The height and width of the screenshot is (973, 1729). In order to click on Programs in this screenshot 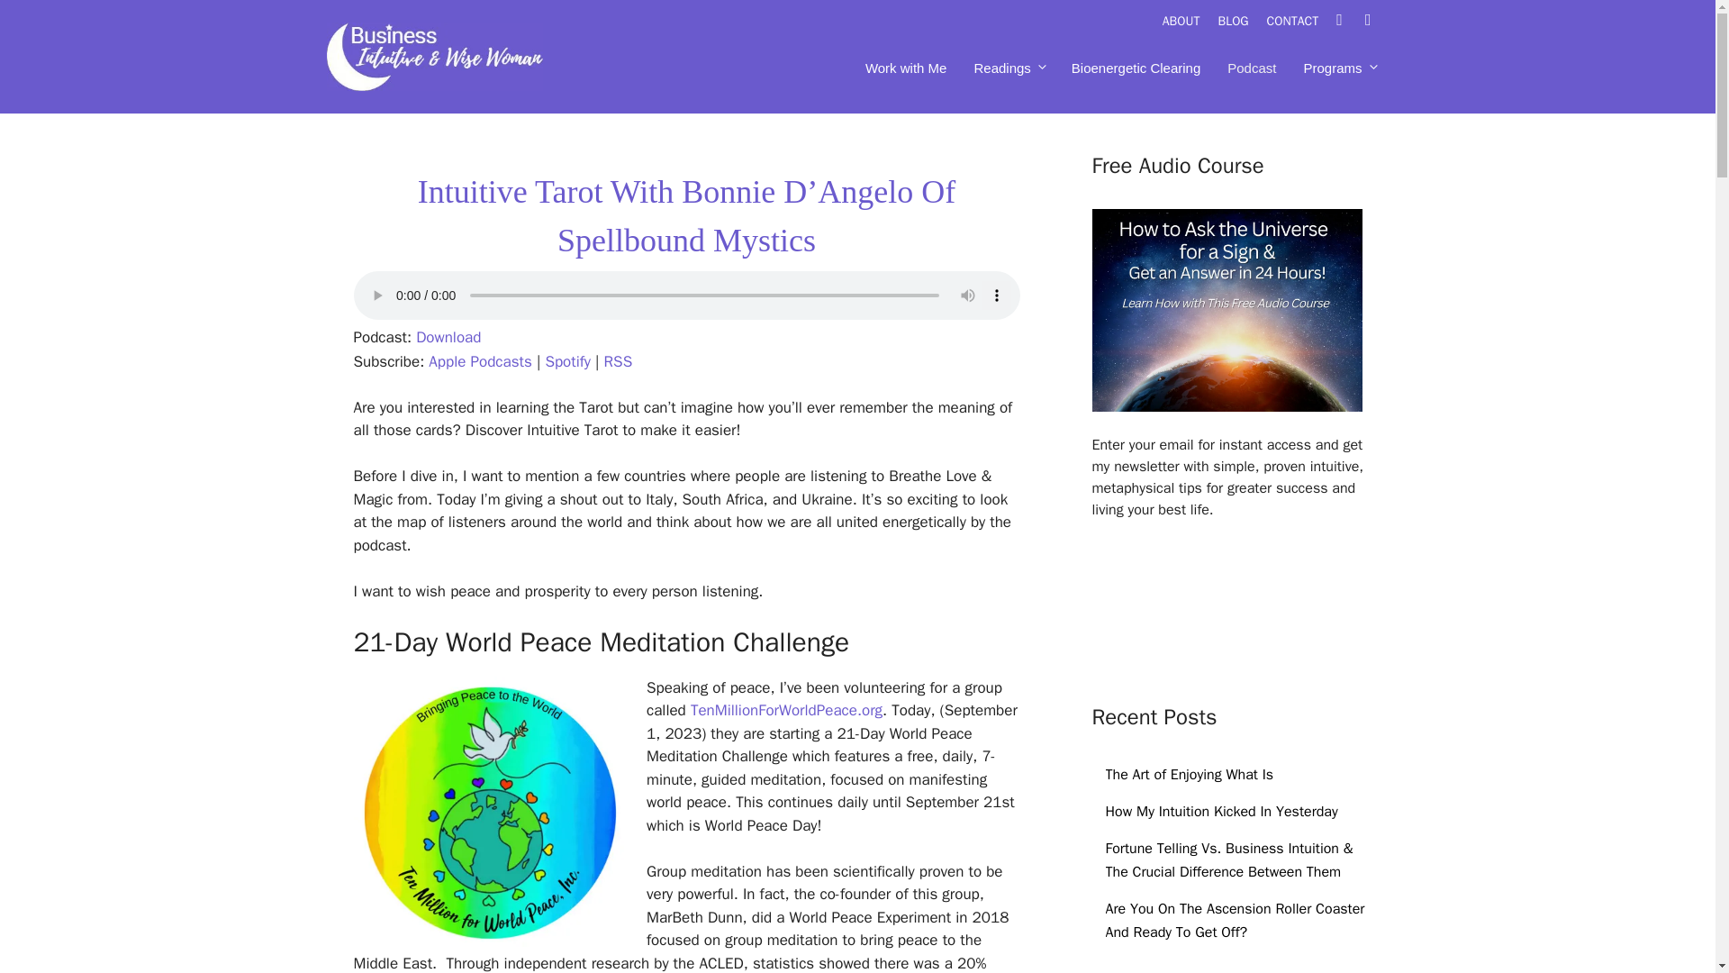, I will do `click(1338, 68)`.